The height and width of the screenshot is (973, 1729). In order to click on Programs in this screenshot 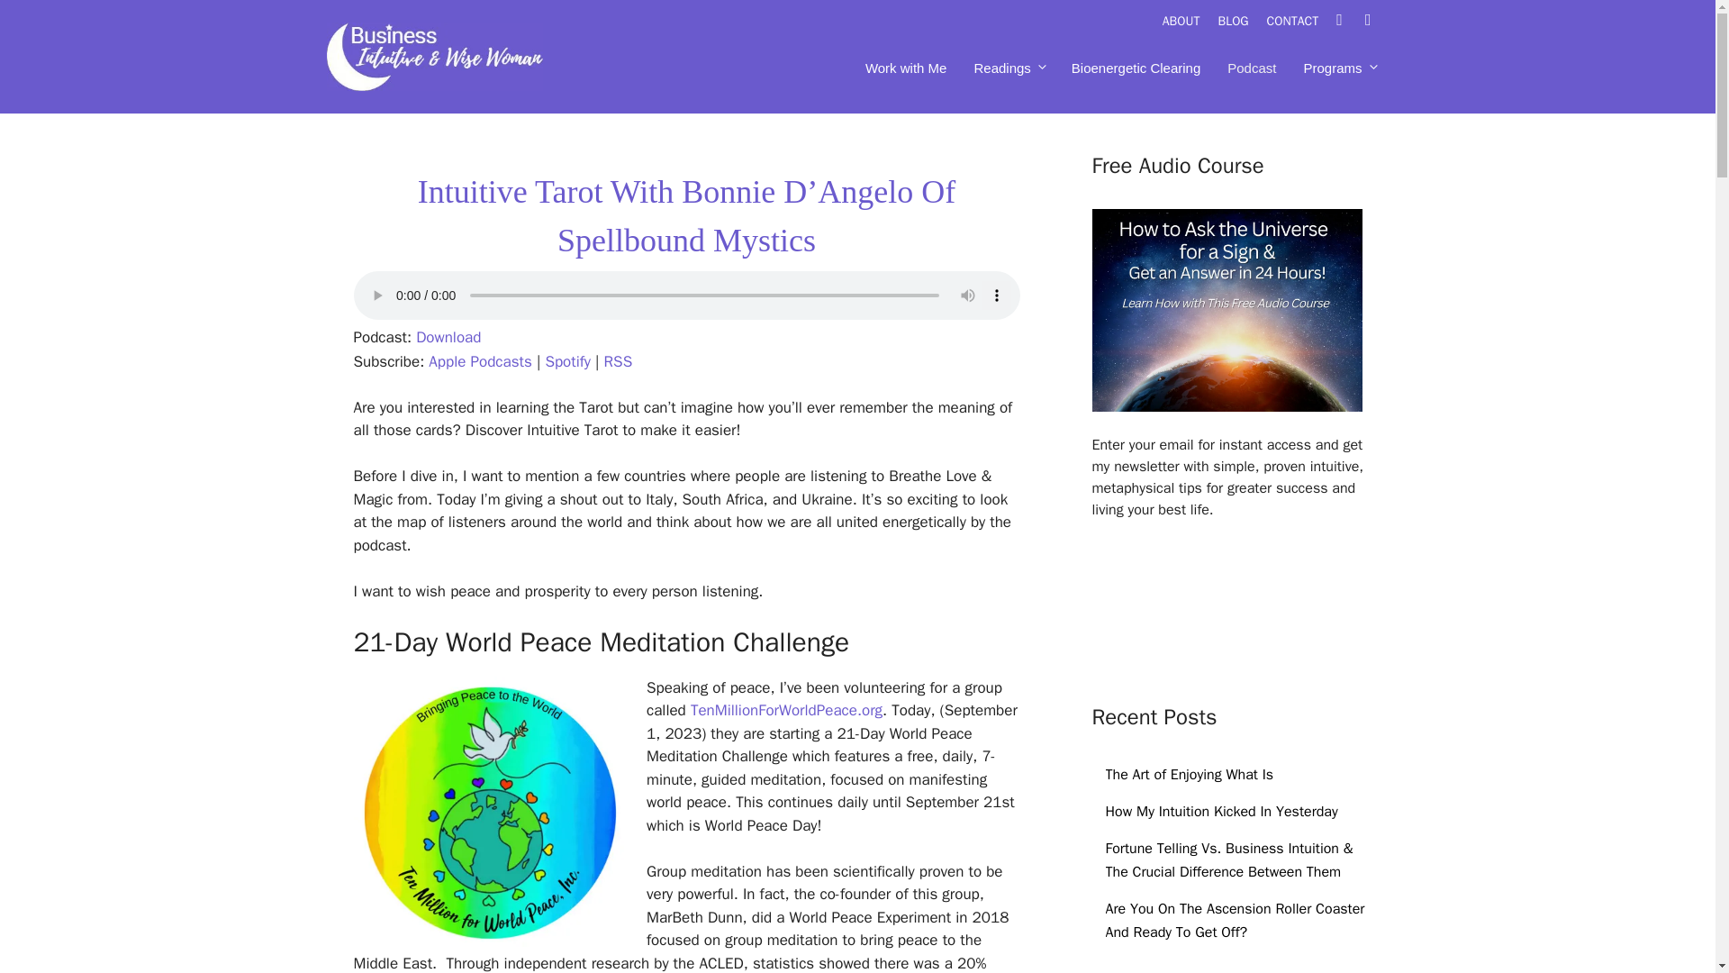, I will do `click(1338, 68)`.